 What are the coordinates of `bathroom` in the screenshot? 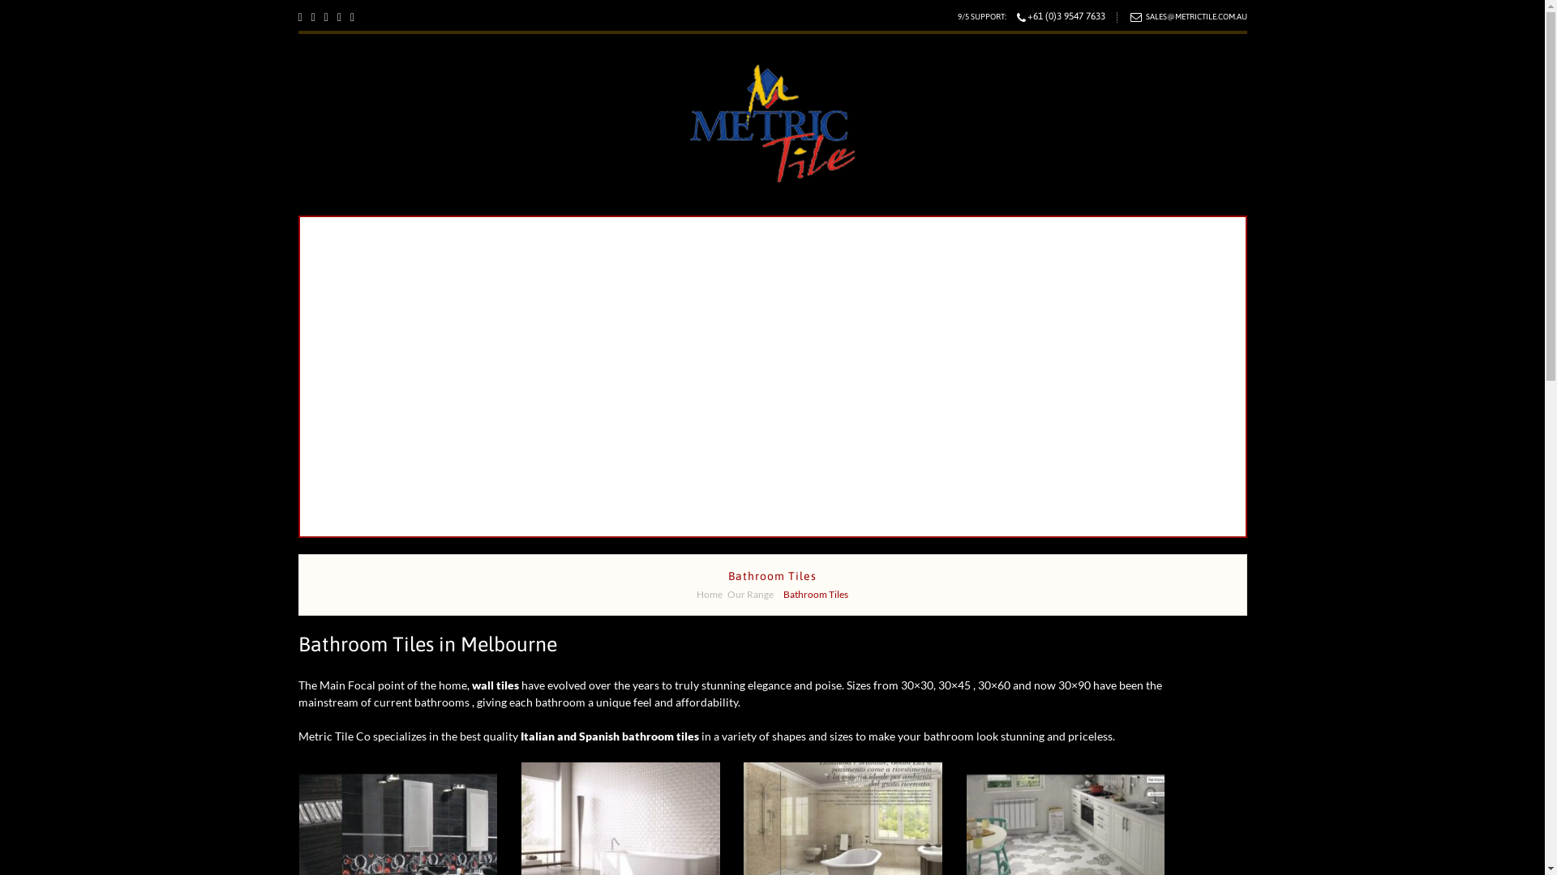 It's located at (397, 836).